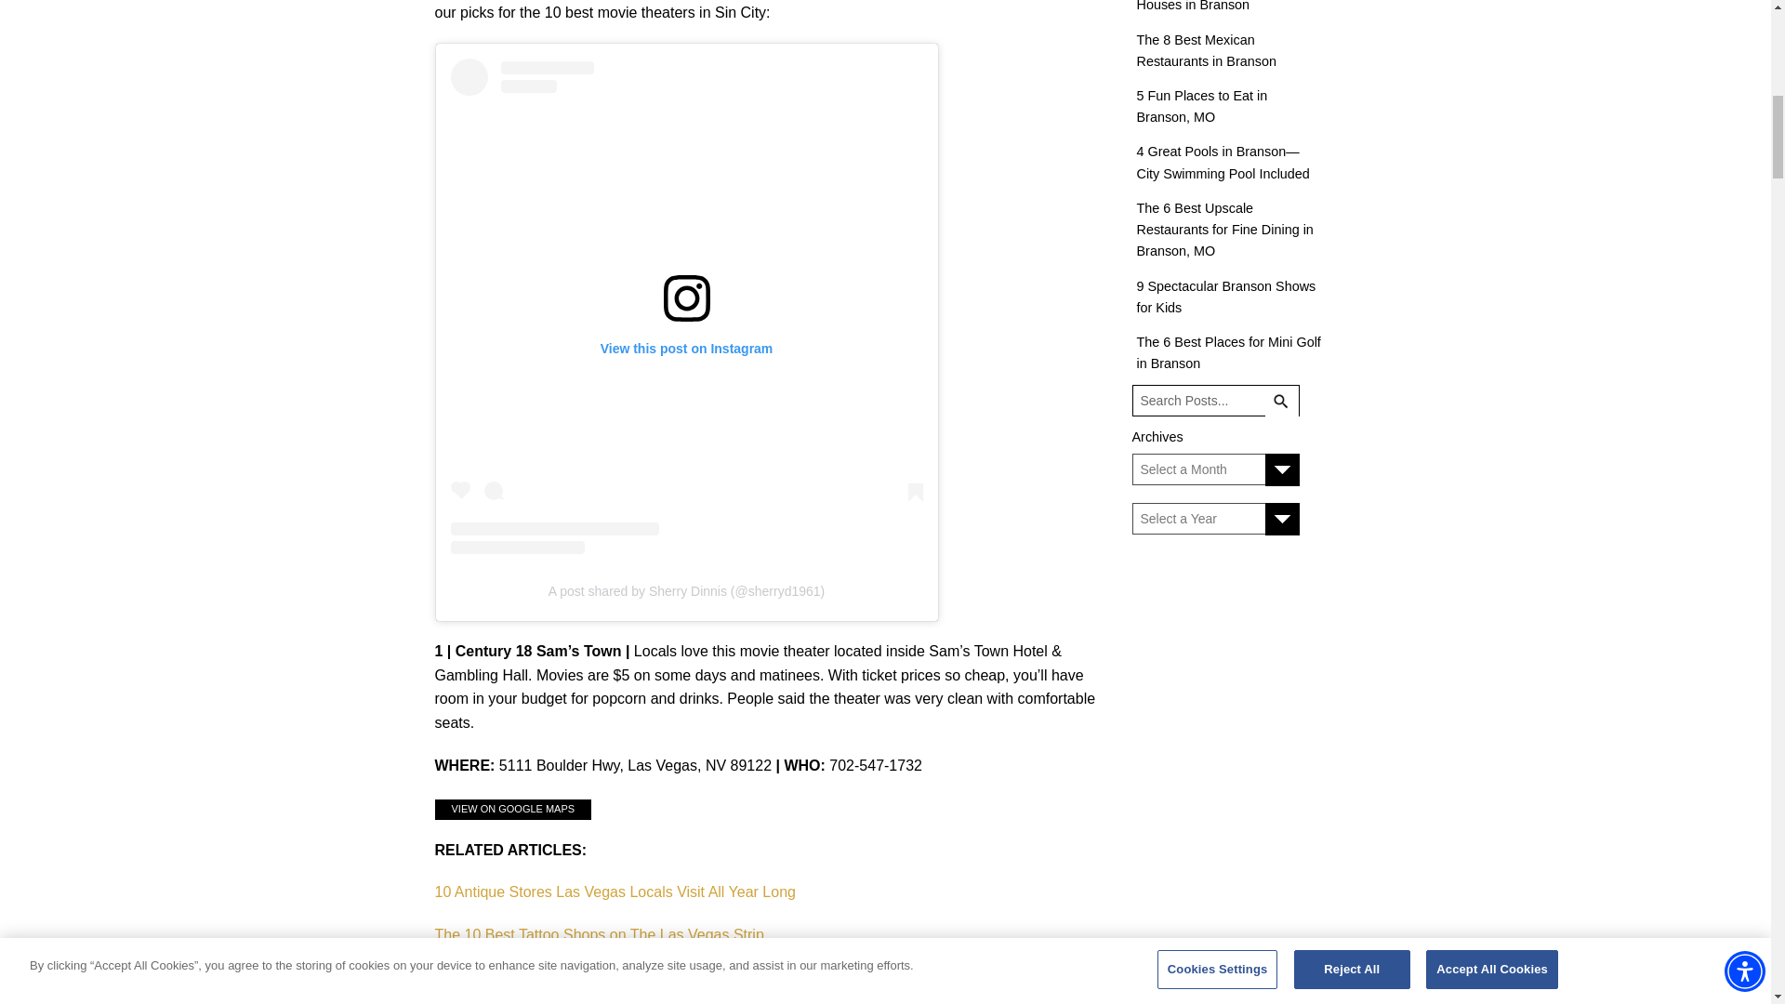  I want to click on FareHarbor, so click(1646, 79).